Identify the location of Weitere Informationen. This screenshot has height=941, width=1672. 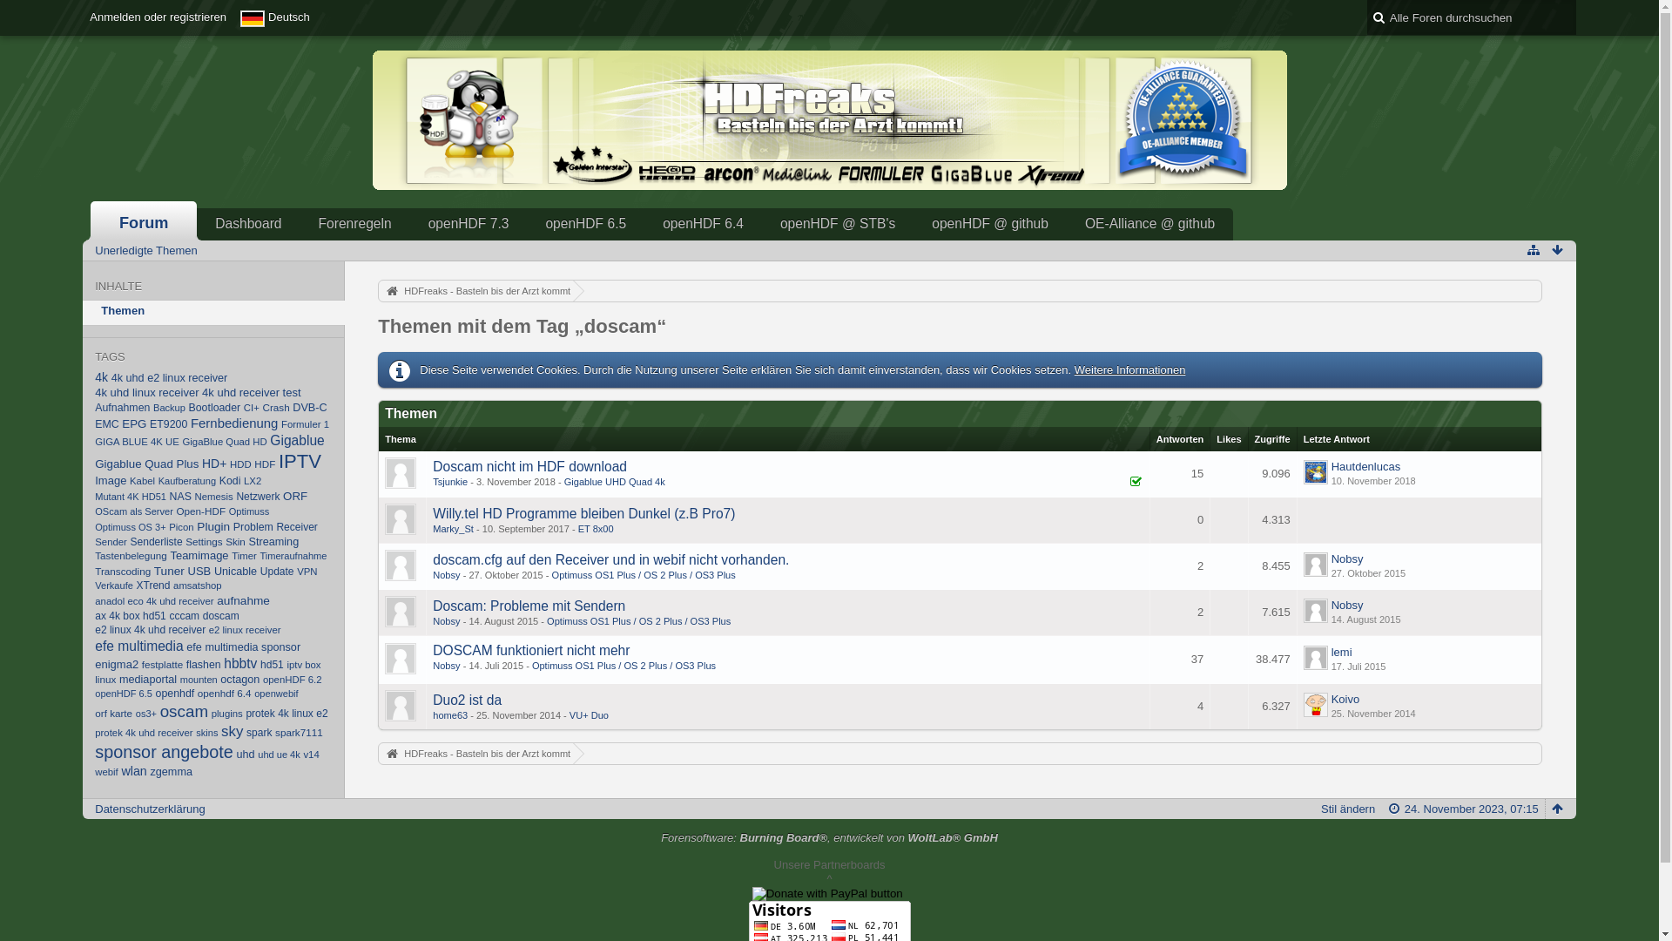
(1130, 369).